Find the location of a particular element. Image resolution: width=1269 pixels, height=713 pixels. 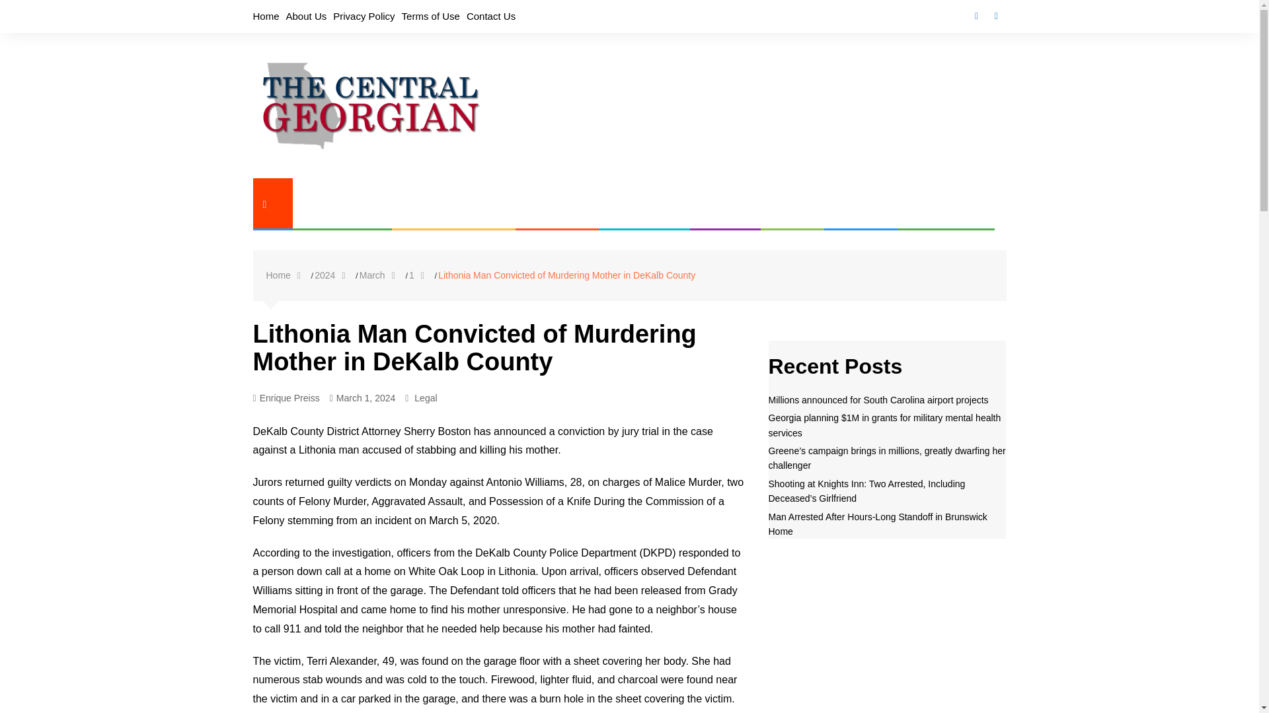

1 is located at coordinates (420, 275).